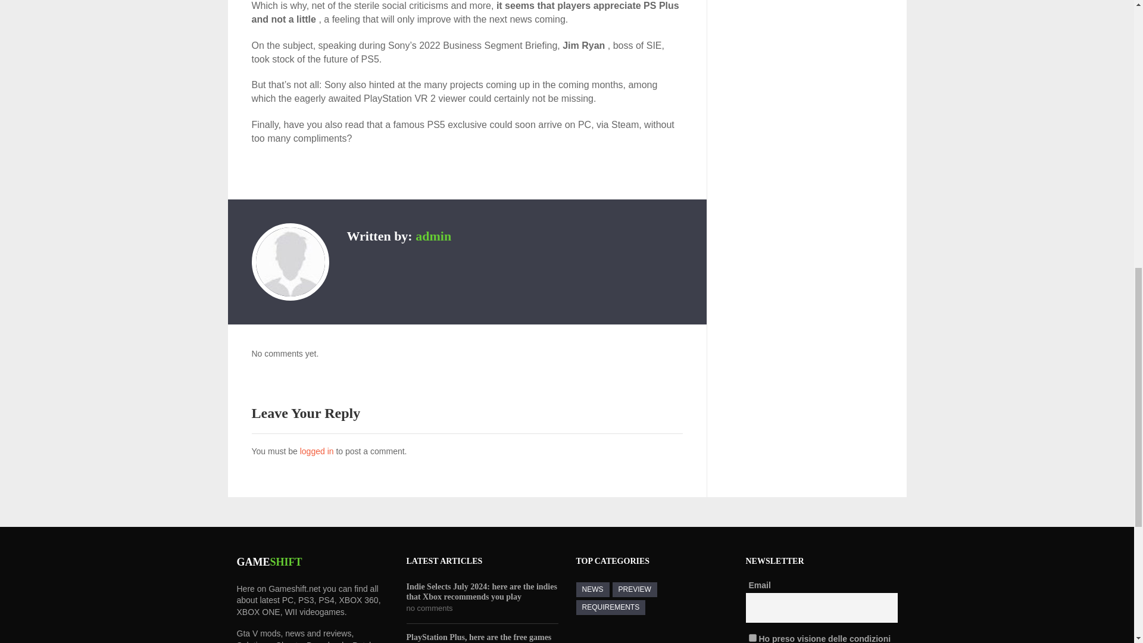  Describe the element at coordinates (481, 637) in the screenshot. I see `PlayStation Plus, here are the free games for August 2024` at that location.